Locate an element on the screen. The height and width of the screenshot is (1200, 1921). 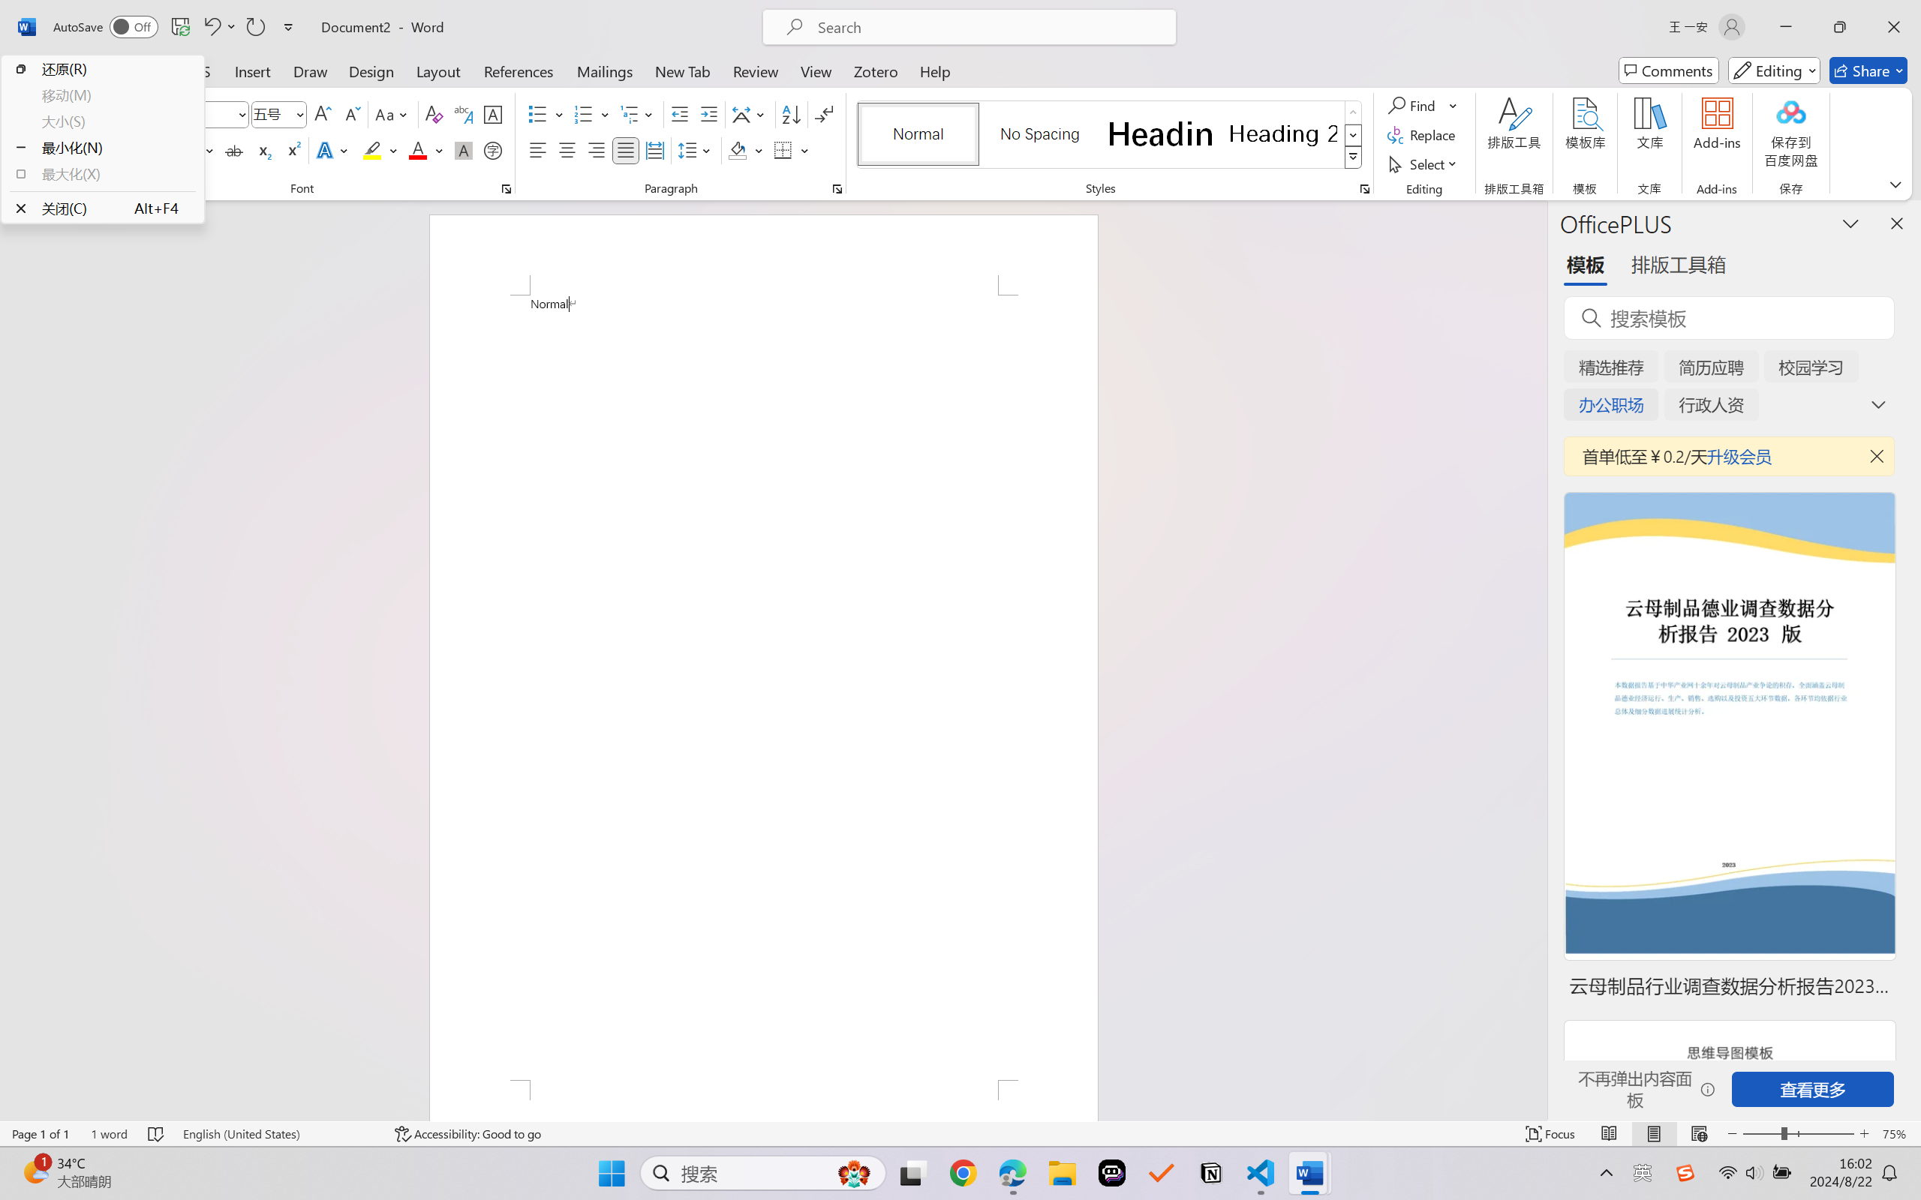
Copy is located at coordinates (84, 135).